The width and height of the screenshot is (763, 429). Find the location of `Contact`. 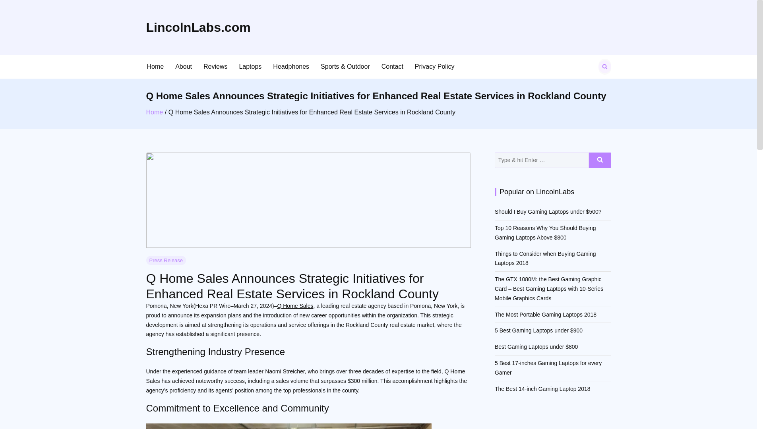

Contact is located at coordinates (393, 67).